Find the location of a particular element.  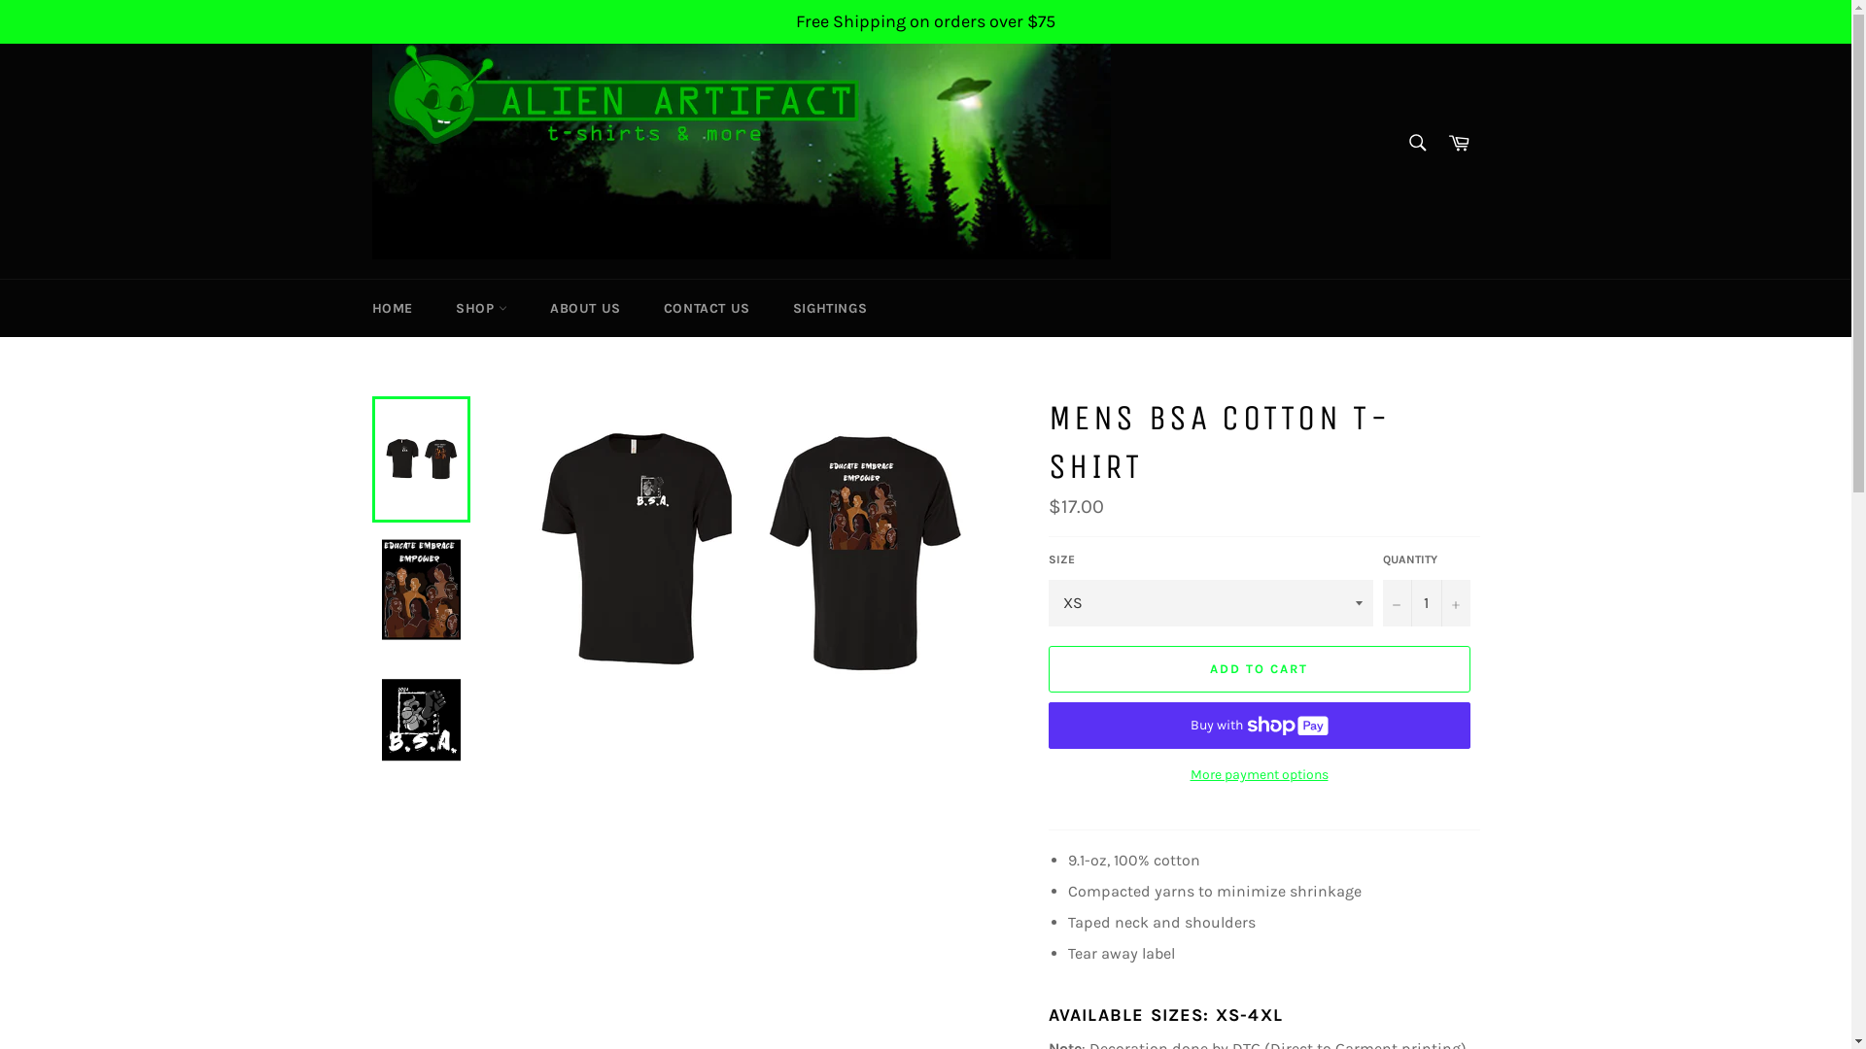

SIGHTINGS is located at coordinates (830, 309).